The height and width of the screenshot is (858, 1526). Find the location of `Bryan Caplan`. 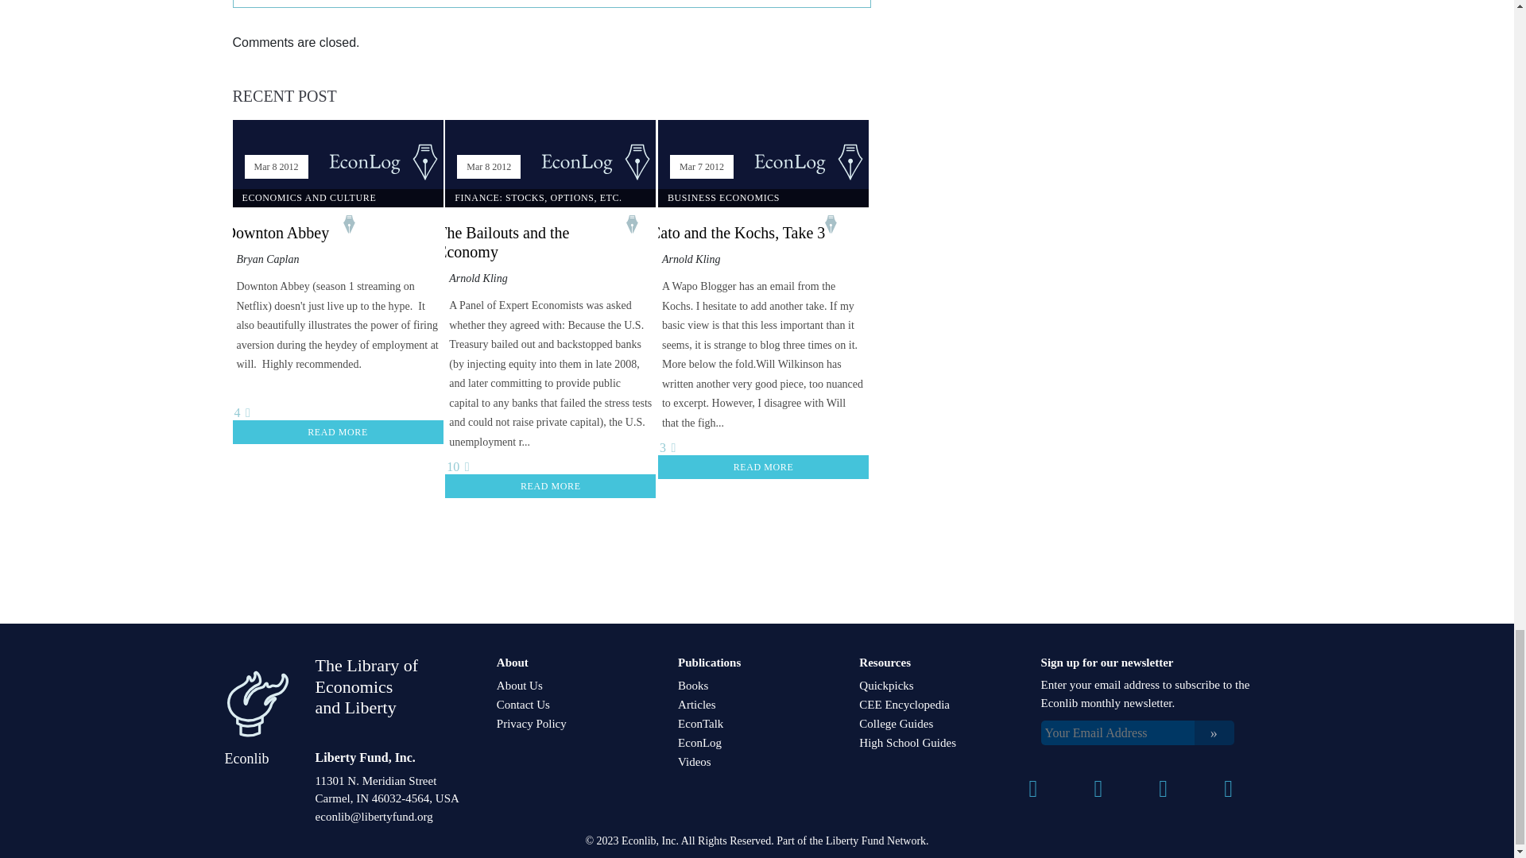

Bryan Caplan is located at coordinates (267, 259).